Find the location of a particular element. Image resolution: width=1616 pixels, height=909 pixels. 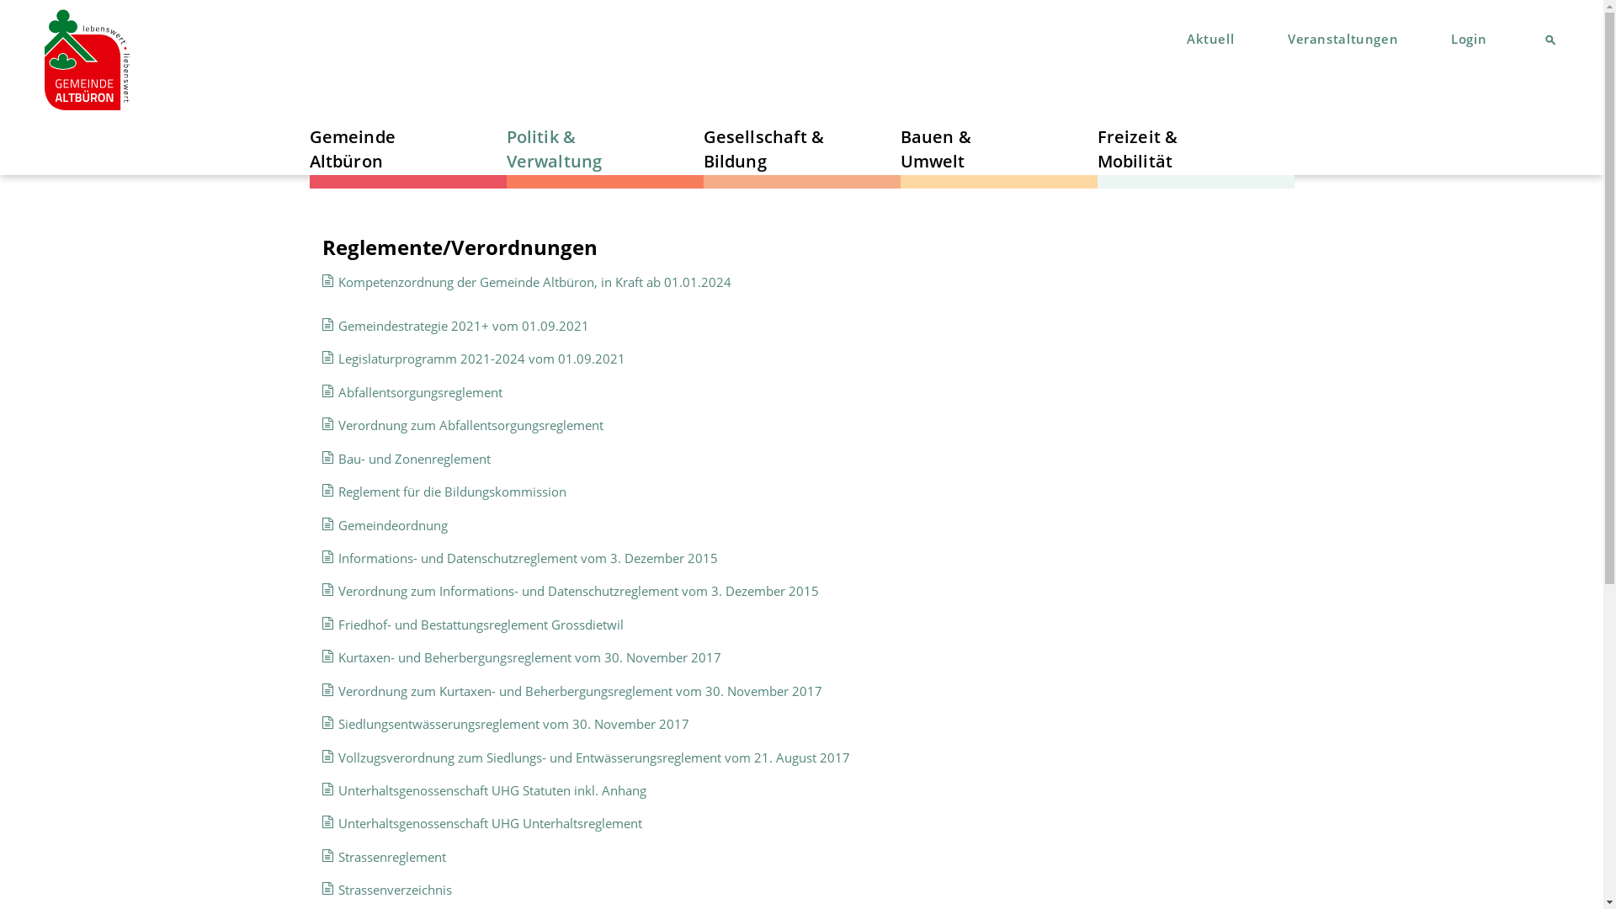

Gesellschaft & Bildung is located at coordinates (771, 148).